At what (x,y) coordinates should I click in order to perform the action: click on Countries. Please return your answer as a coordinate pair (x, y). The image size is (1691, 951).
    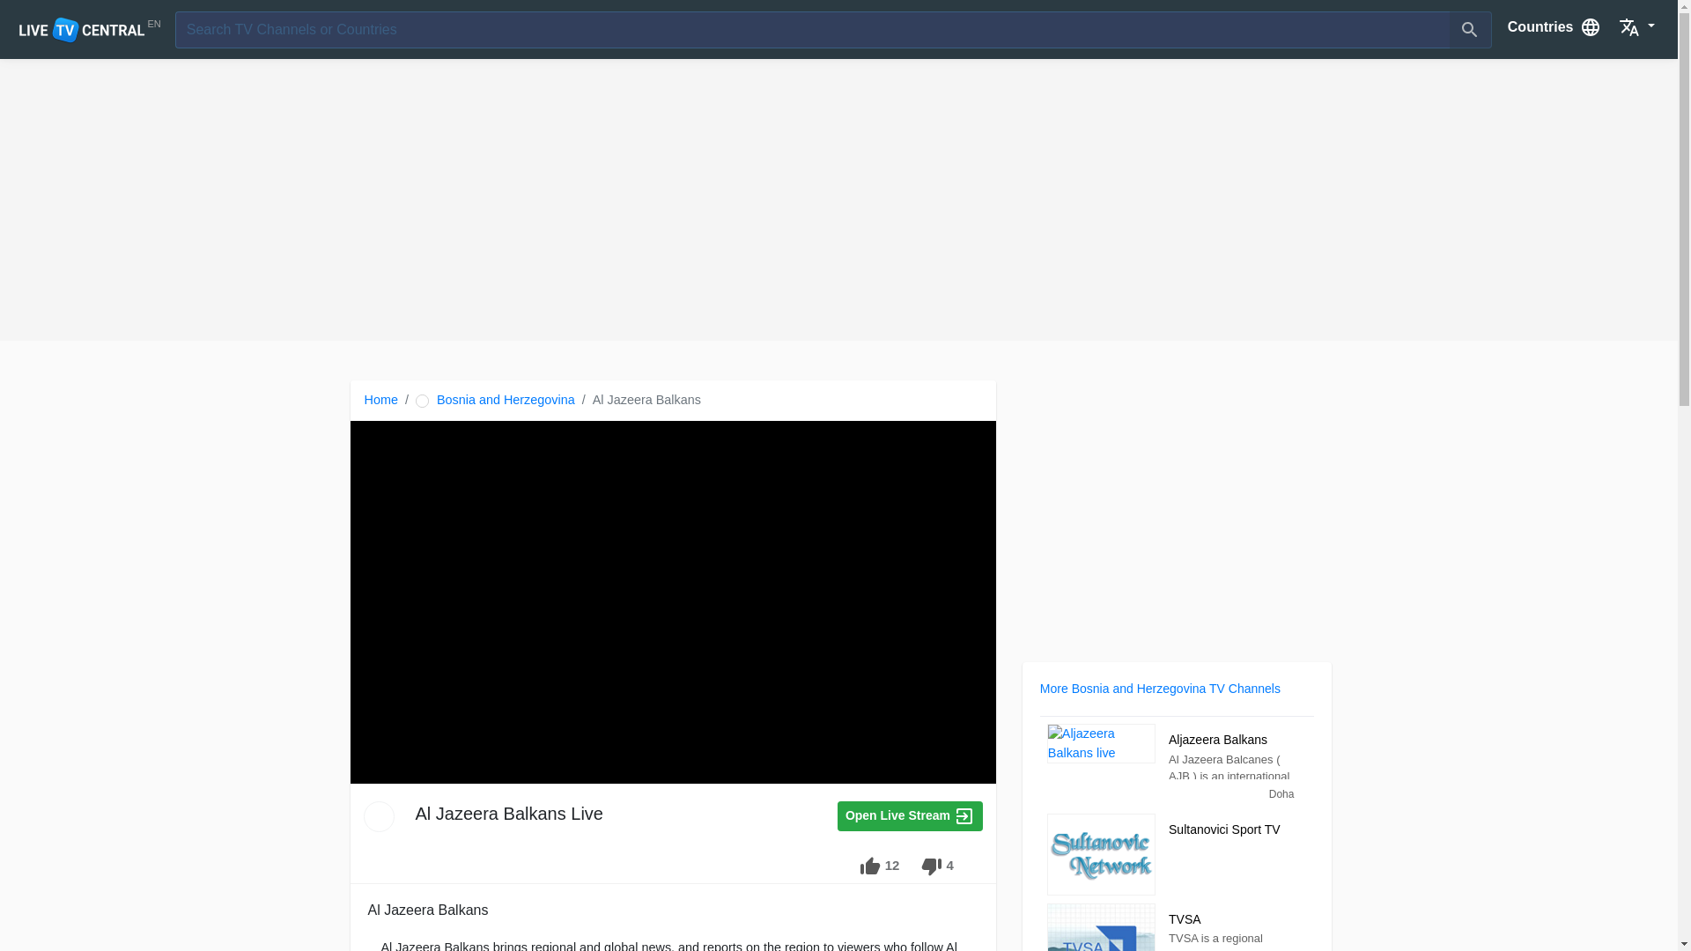
    Looking at the image, I should click on (1554, 26).